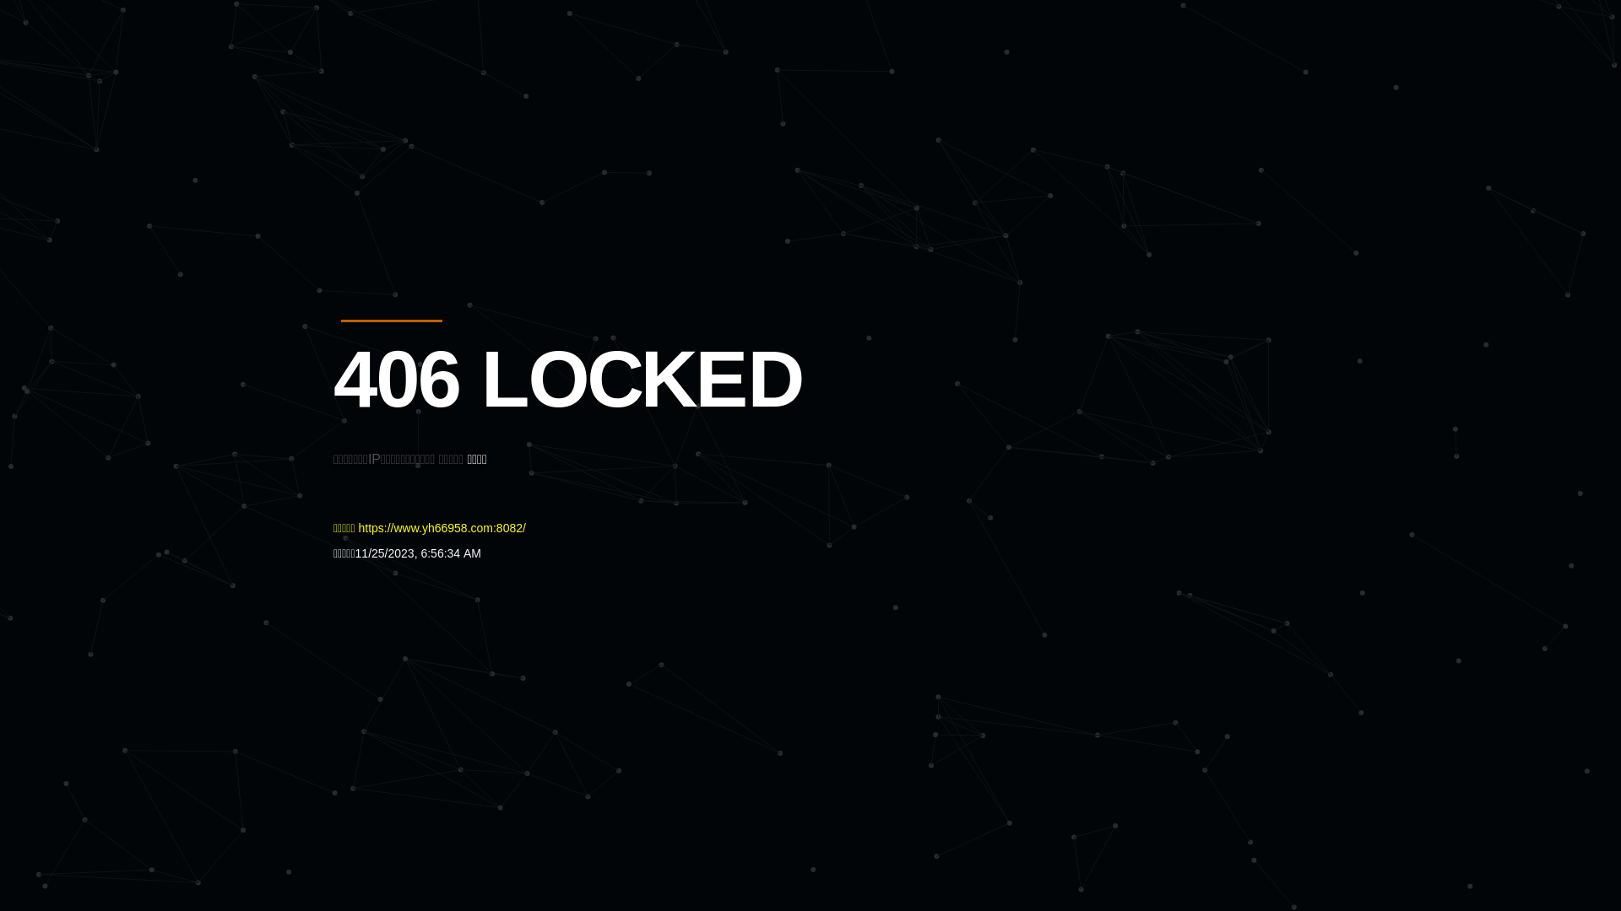 The width and height of the screenshot is (1621, 911). I want to click on Quatro, so click(458, 96).